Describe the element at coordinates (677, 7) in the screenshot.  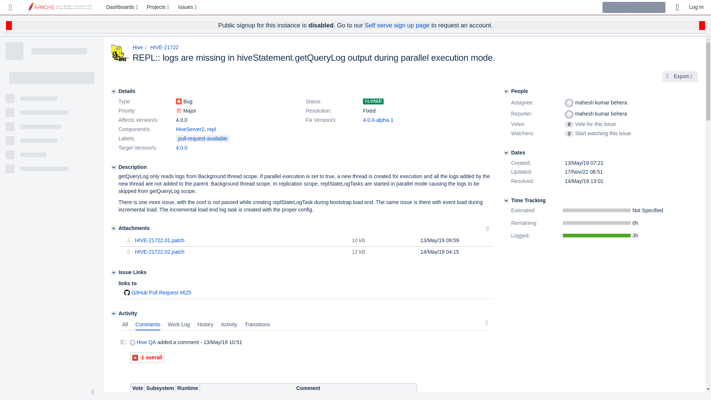
I see `Help` at that location.